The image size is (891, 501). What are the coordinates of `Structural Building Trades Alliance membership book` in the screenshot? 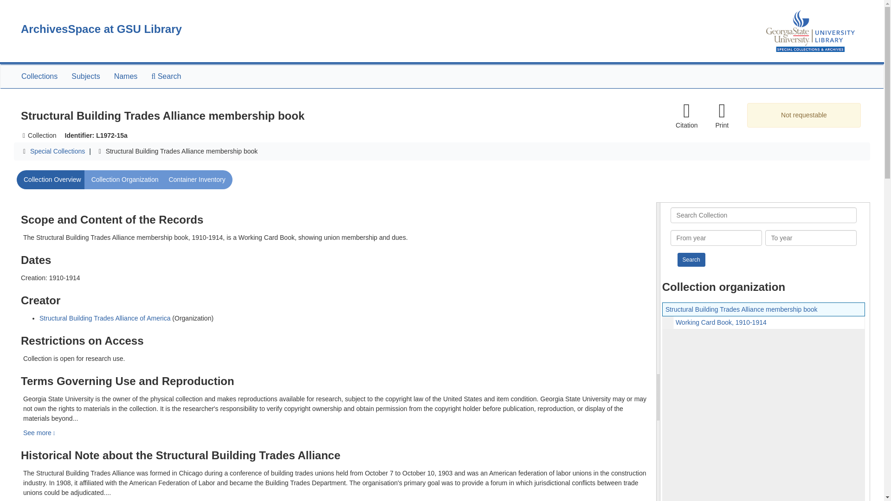 It's located at (742, 309).